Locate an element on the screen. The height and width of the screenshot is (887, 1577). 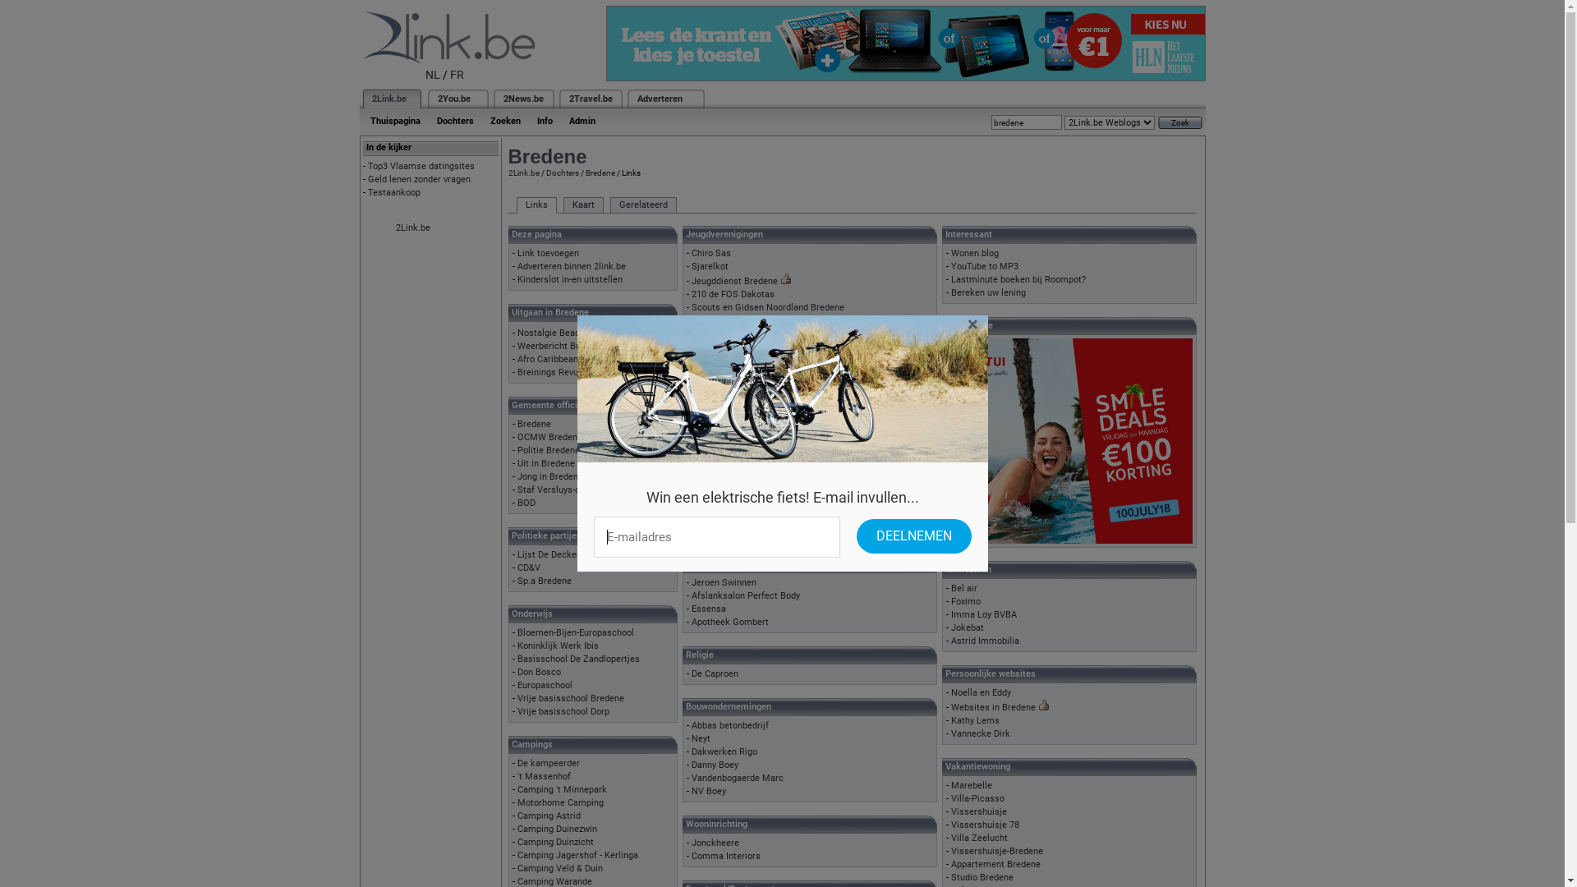
Afslanksalon Perfect Body is located at coordinates (746, 596).